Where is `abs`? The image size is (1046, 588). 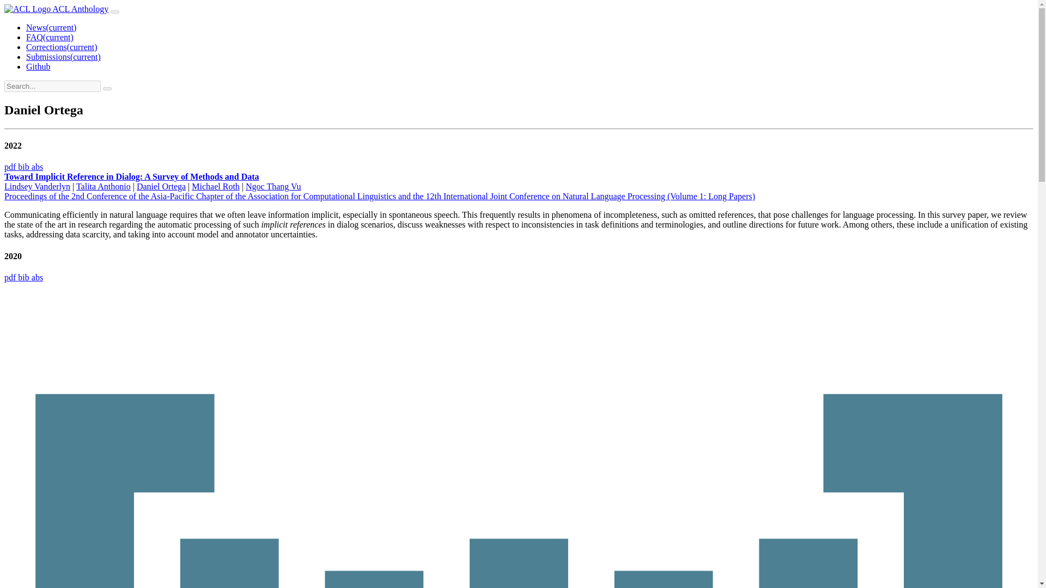
abs is located at coordinates (37, 278).